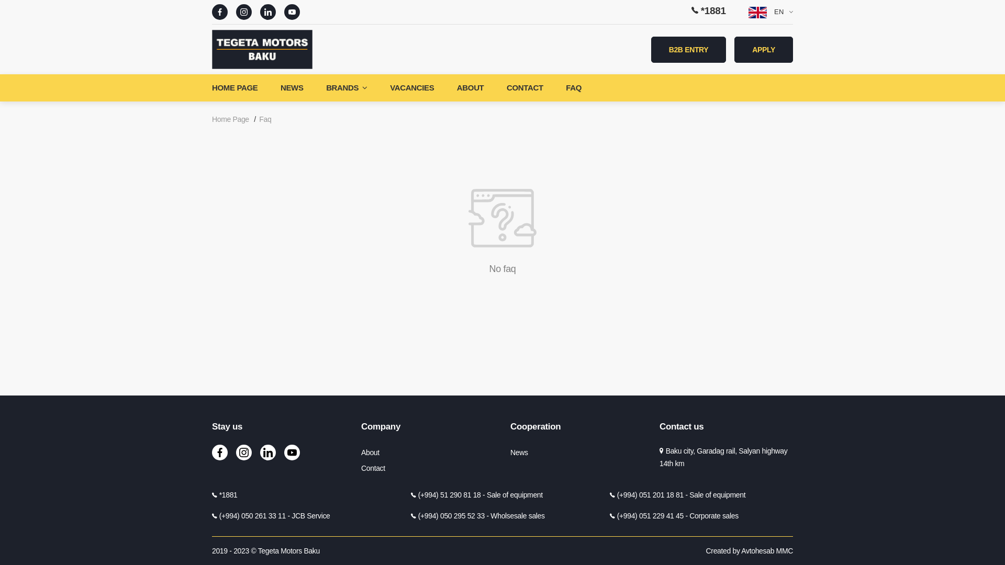 The height and width of the screenshot is (565, 1005). I want to click on Tegeta Motors Baku, so click(289, 551).